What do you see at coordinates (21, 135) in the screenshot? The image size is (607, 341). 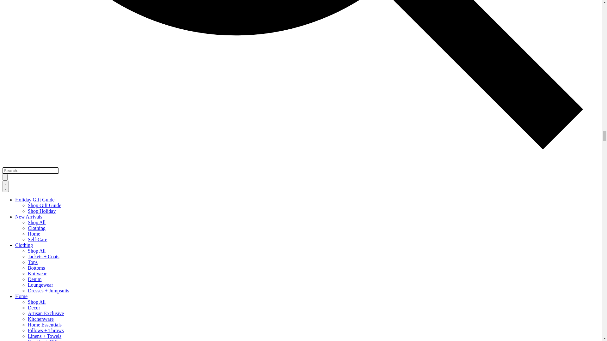 I see `Artisan Exclusive` at bounding box center [21, 135].